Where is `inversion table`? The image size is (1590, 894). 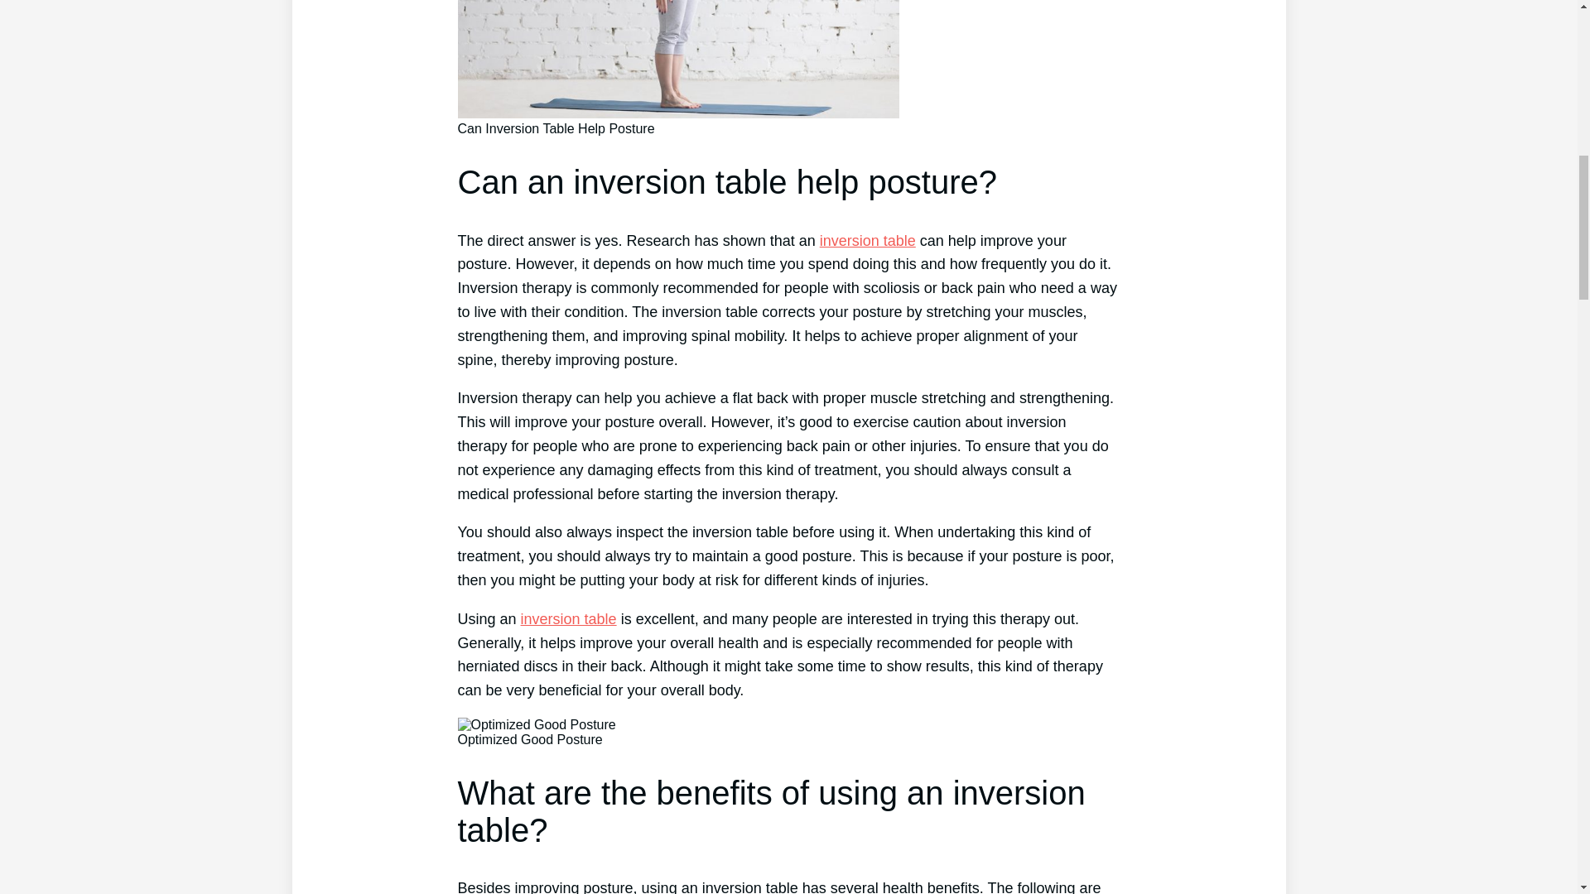 inversion table is located at coordinates (568, 619).